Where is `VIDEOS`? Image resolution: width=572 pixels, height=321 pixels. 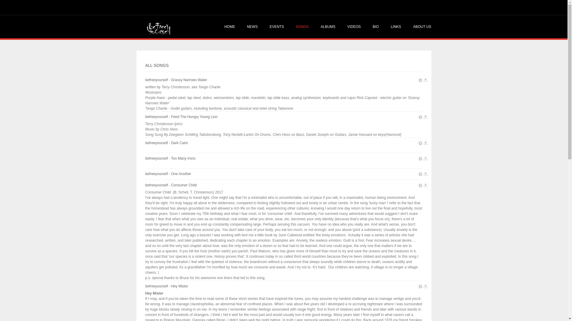 VIDEOS is located at coordinates (354, 26).